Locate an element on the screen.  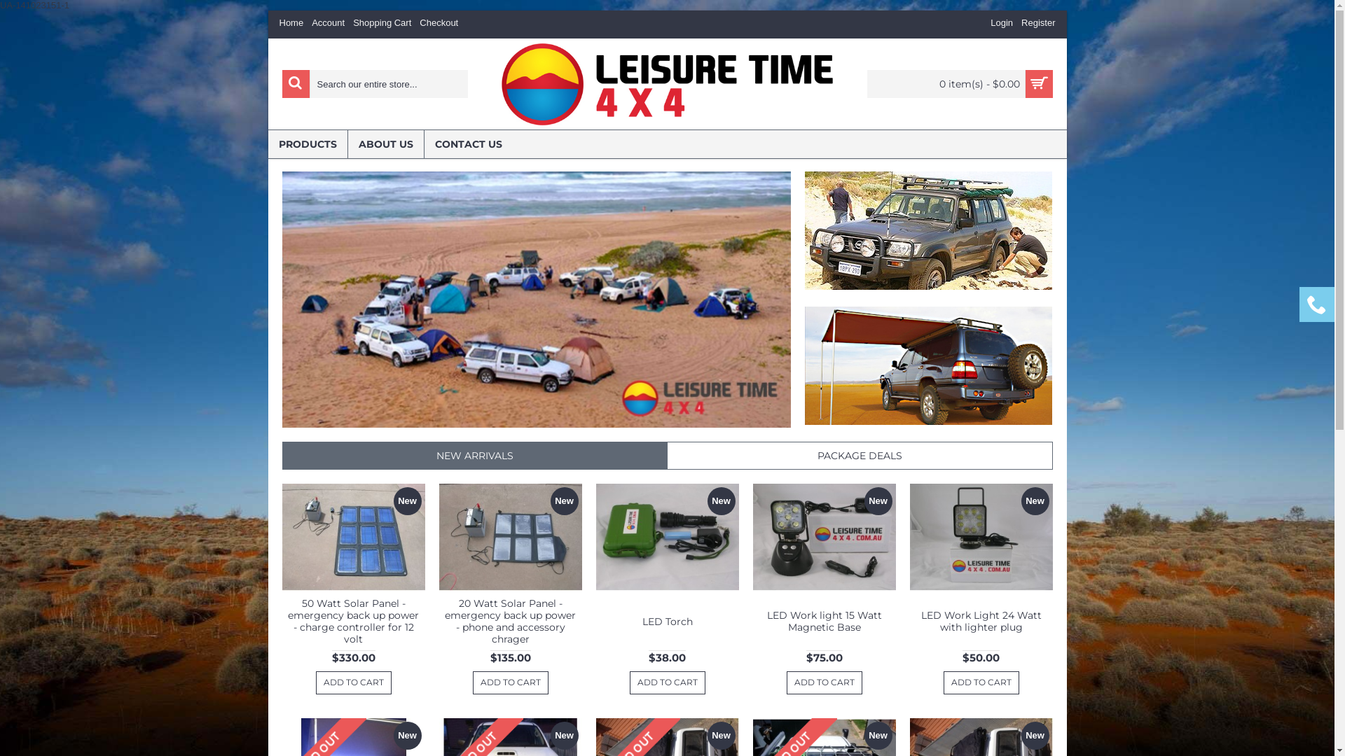
0 item(s) - $0.00 is located at coordinates (960, 84).